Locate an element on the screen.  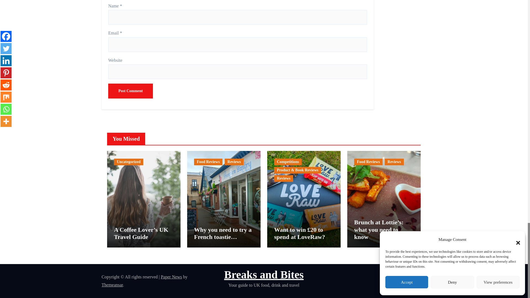
Post Comment is located at coordinates (130, 91).